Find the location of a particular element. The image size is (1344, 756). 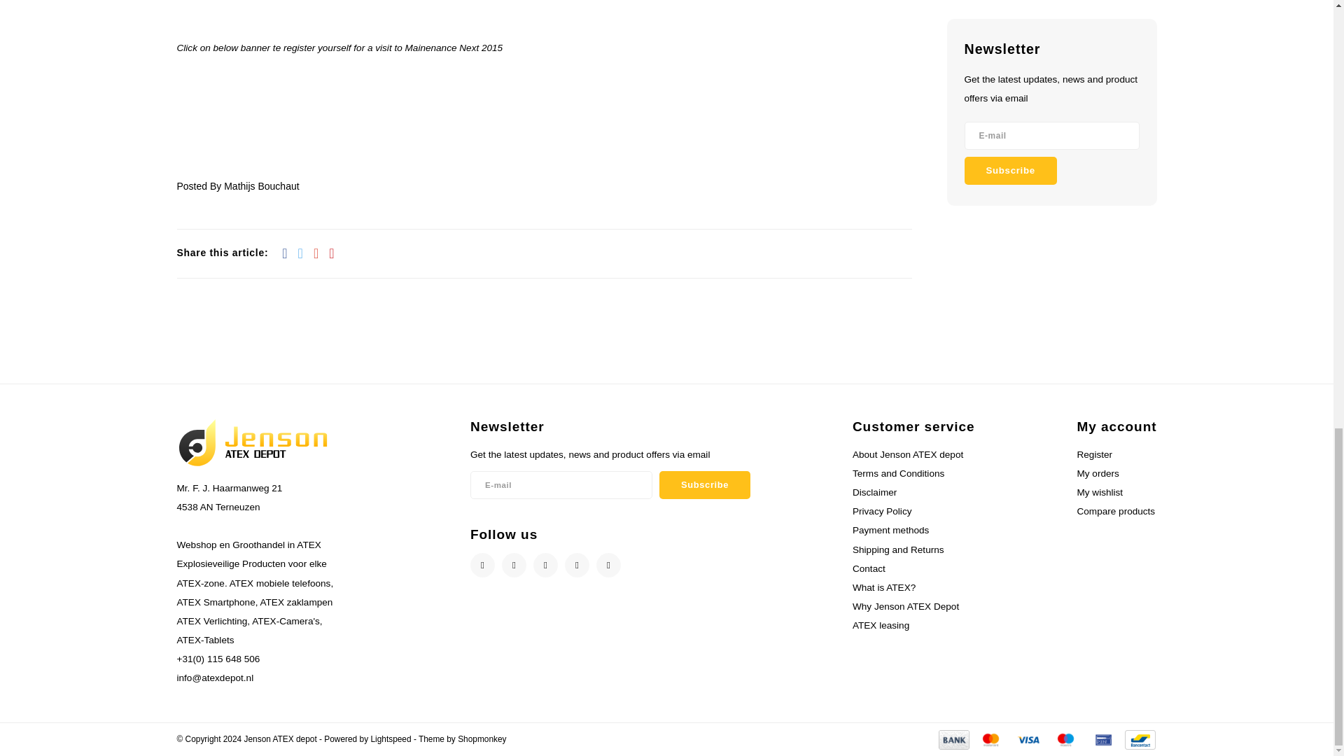

Payment methods is located at coordinates (953, 738).